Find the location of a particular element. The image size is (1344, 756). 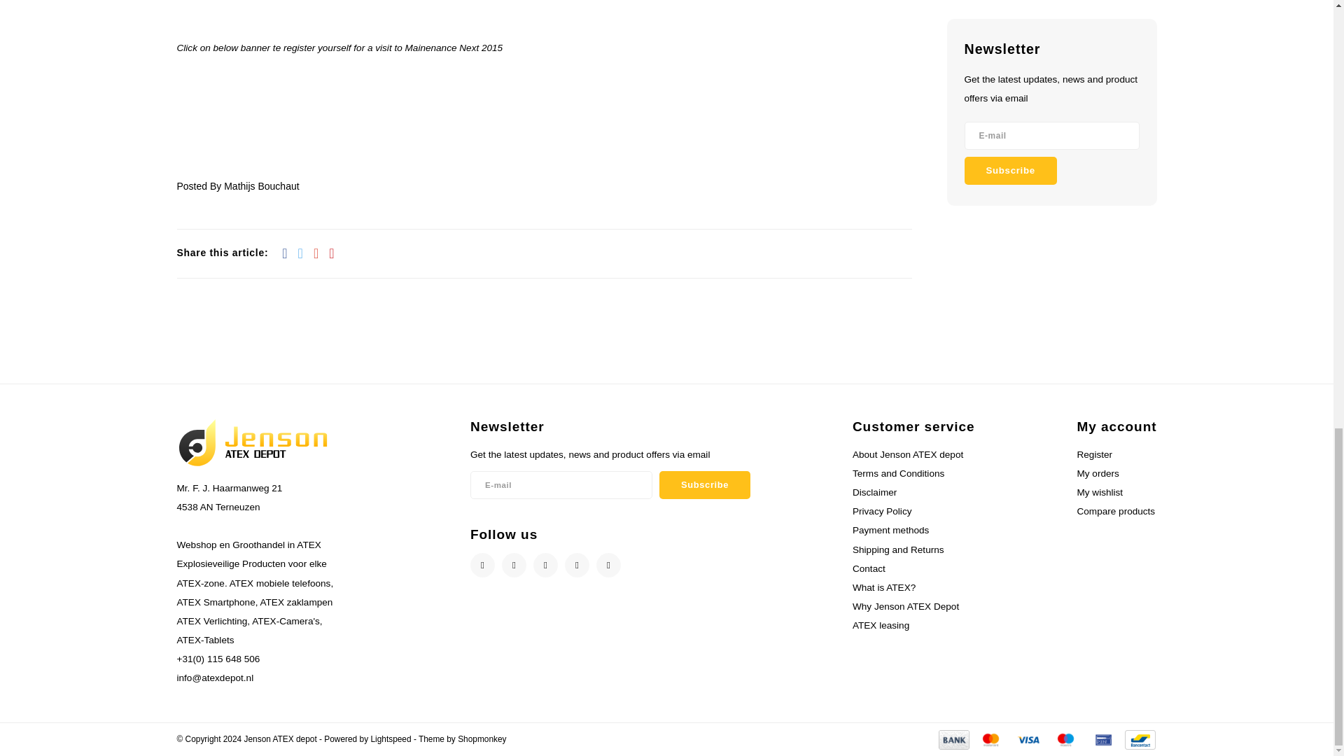

Payment methods is located at coordinates (953, 738).